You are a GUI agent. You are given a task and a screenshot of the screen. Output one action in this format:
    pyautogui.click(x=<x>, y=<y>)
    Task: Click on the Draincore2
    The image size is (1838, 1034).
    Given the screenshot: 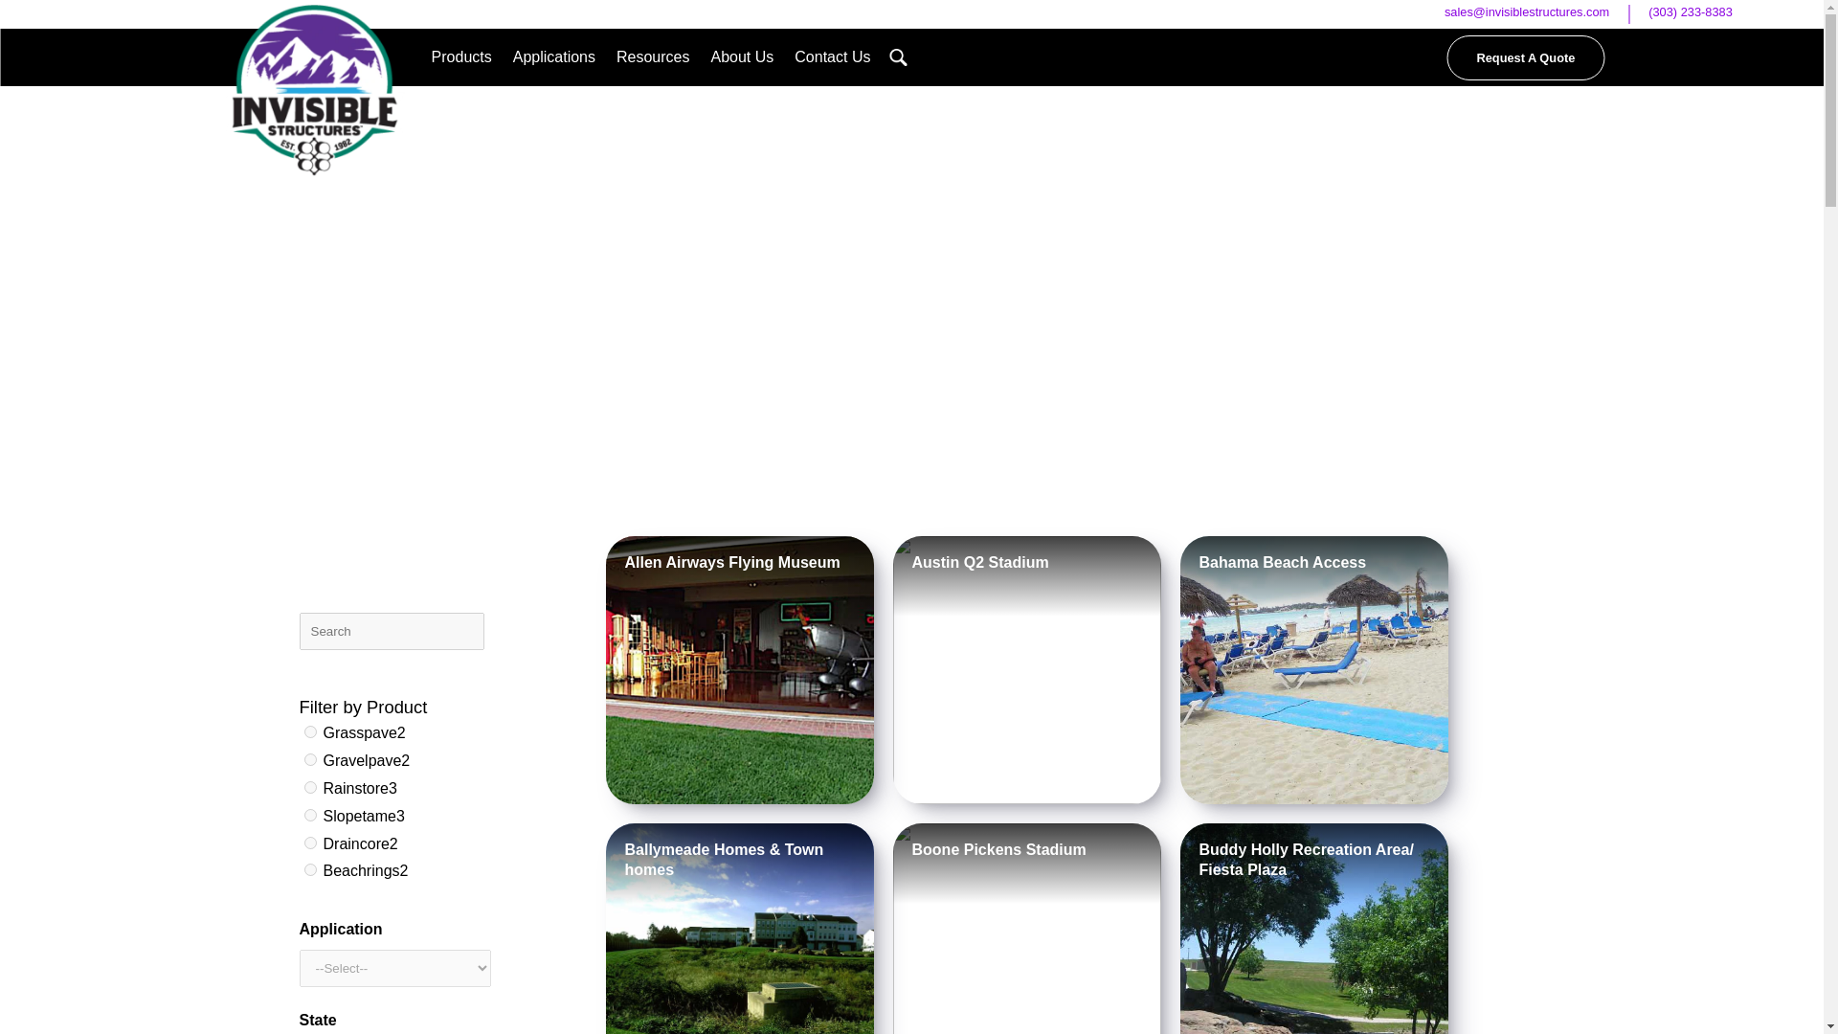 What is the action you would take?
    pyautogui.click(x=310, y=843)
    